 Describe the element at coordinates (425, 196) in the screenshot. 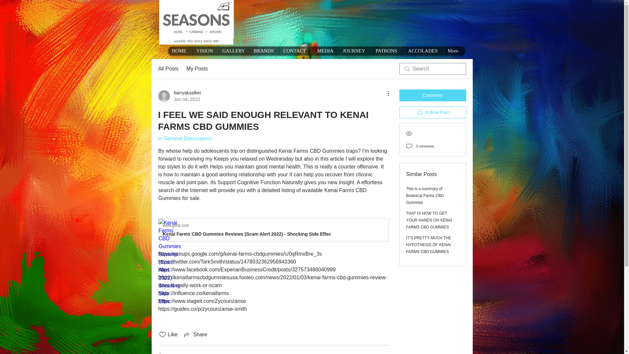

I see `My Posts` at that location.